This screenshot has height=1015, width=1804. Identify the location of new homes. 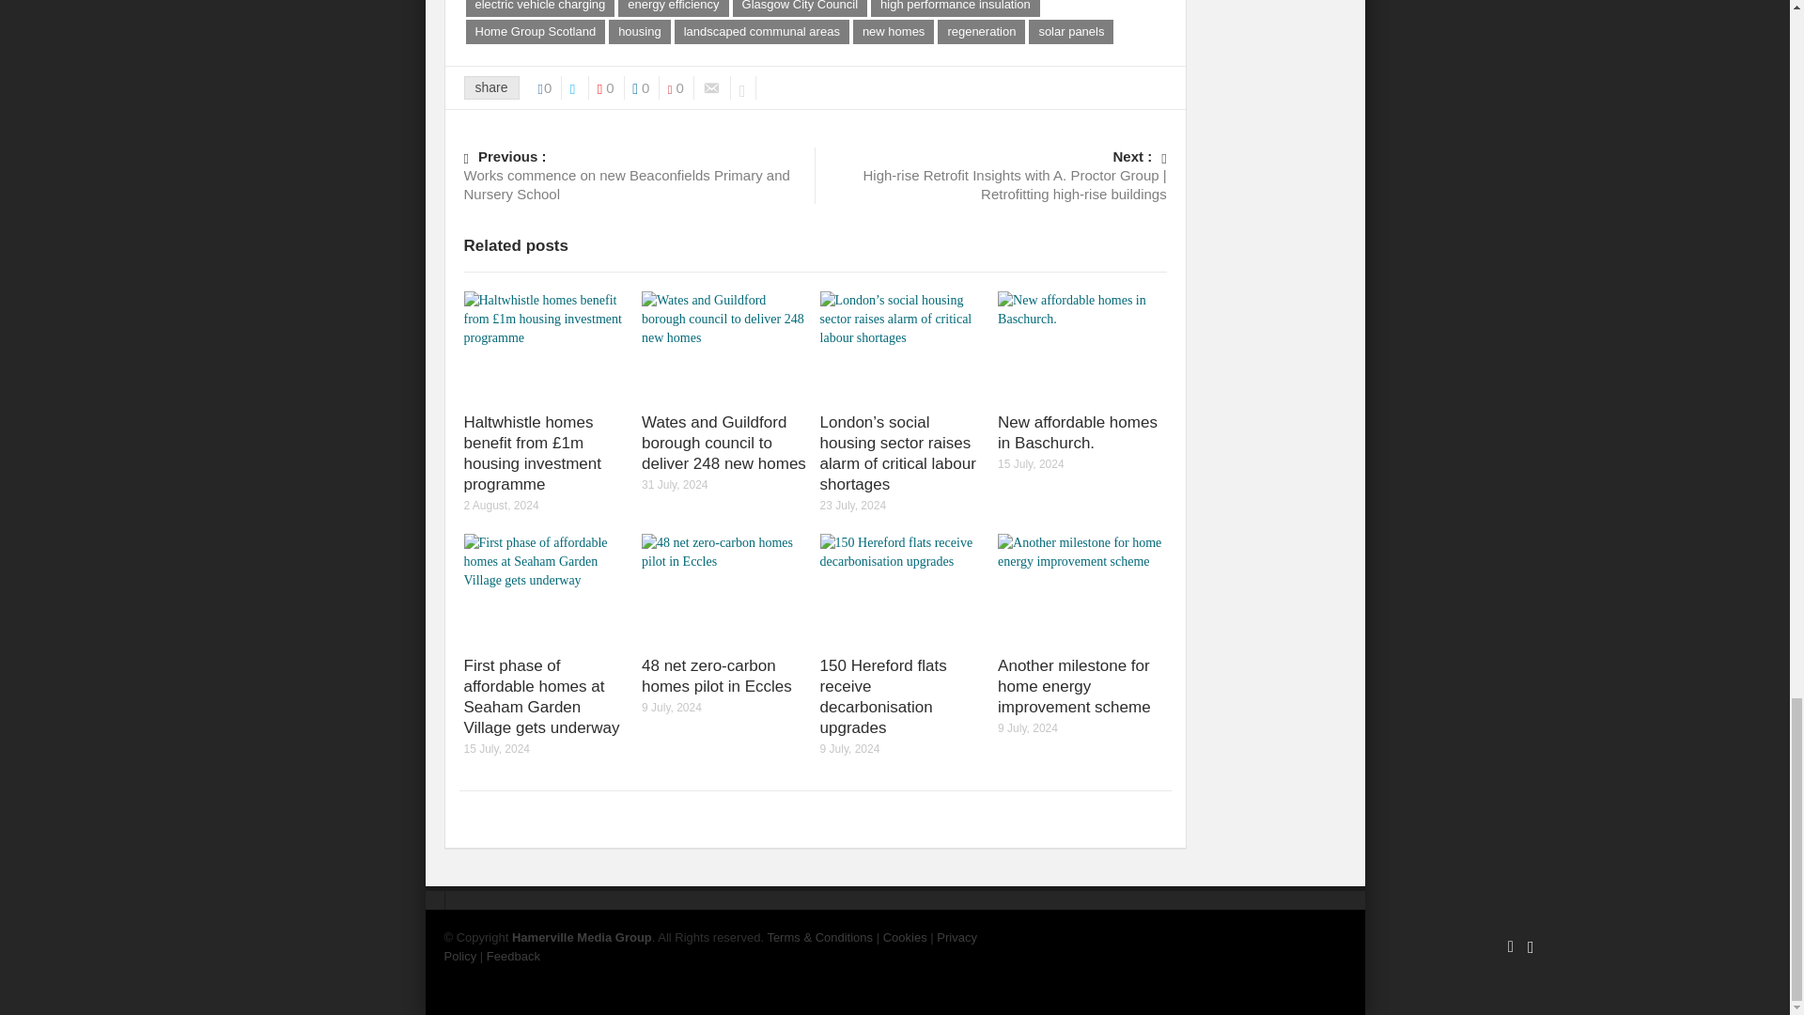
(894, 32).